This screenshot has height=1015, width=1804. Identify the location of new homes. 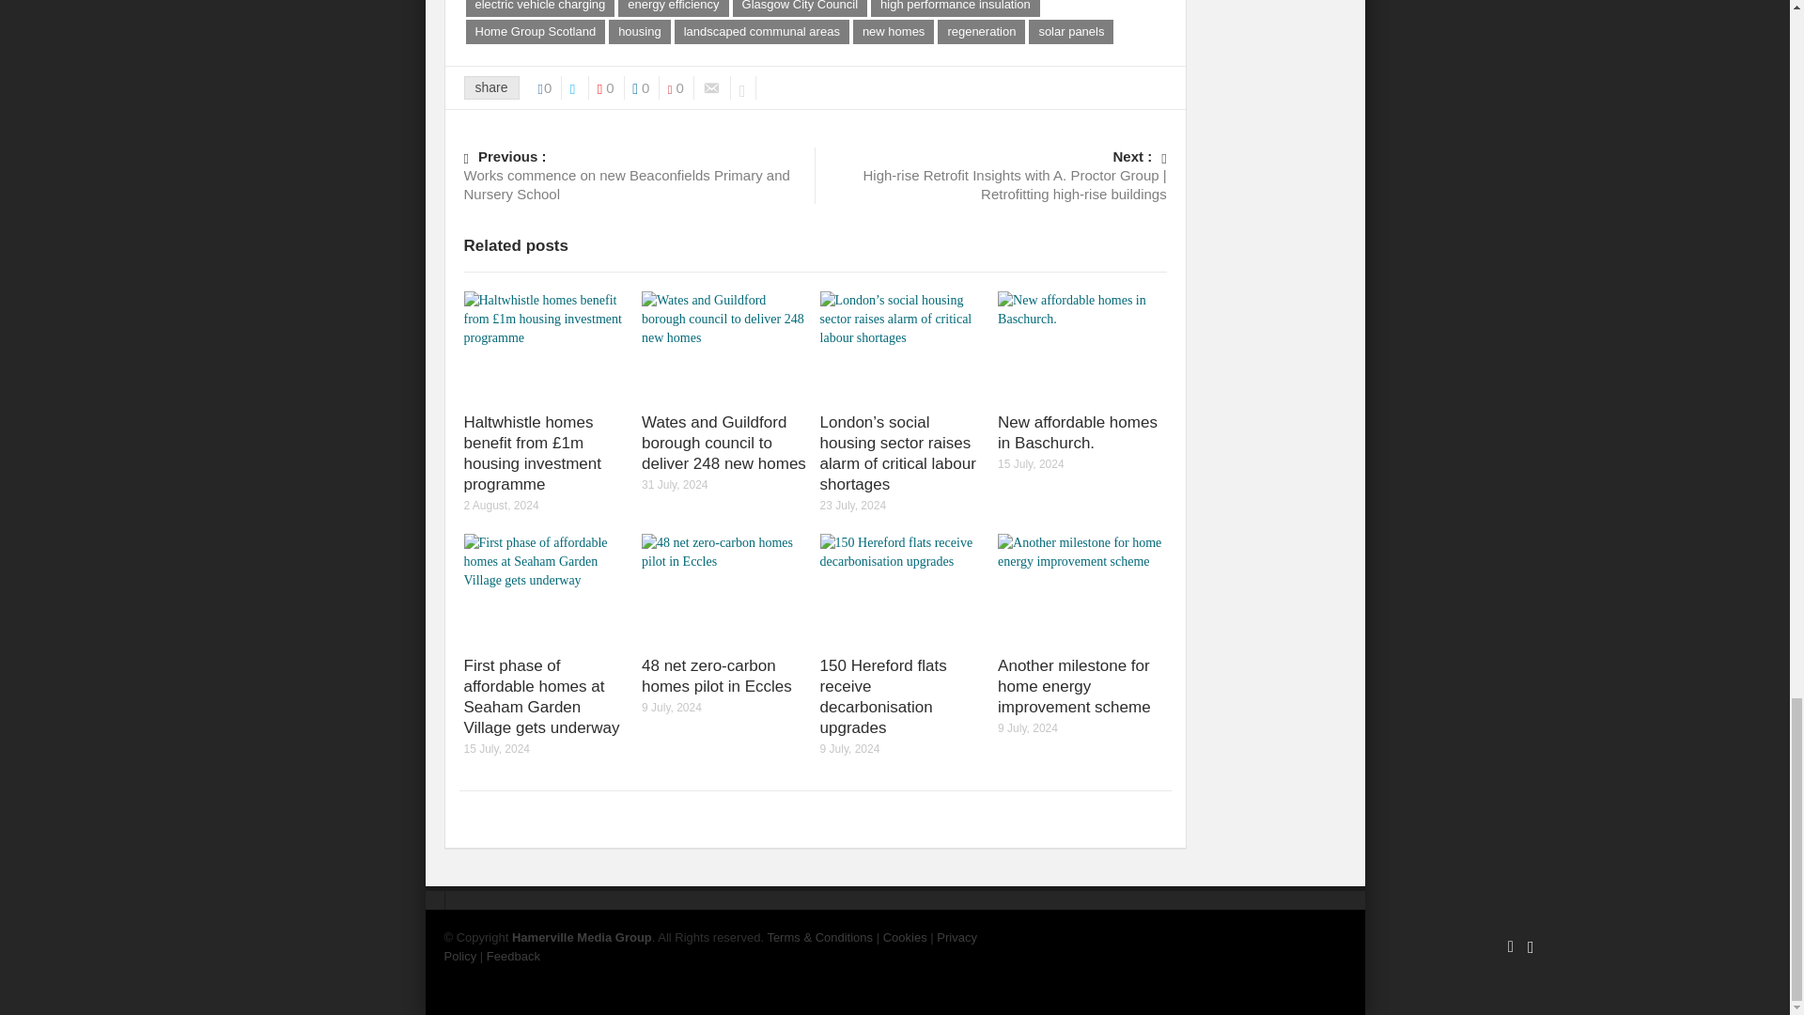
(894, 32).